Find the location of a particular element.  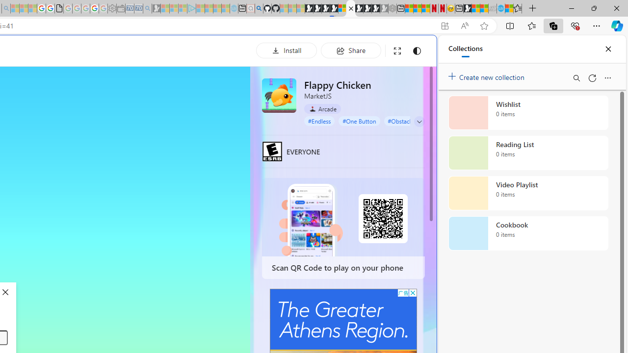

Sign in to your account is located at coordinates (342, 9).